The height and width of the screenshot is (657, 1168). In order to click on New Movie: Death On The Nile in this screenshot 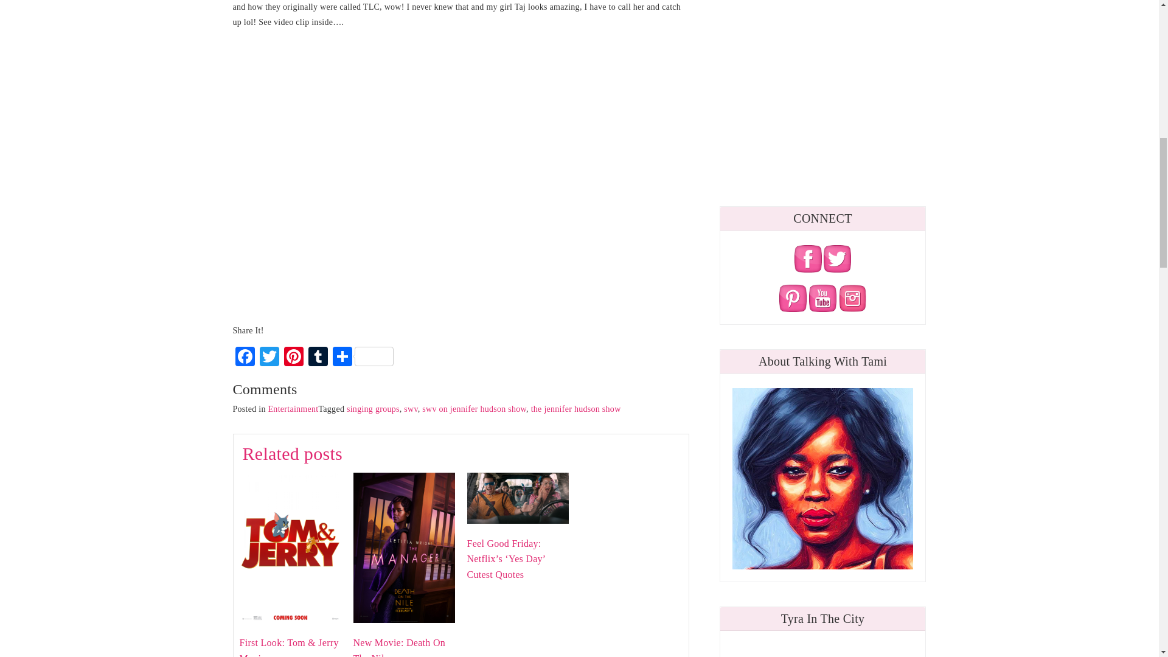, I will do `click(398, 647)`.